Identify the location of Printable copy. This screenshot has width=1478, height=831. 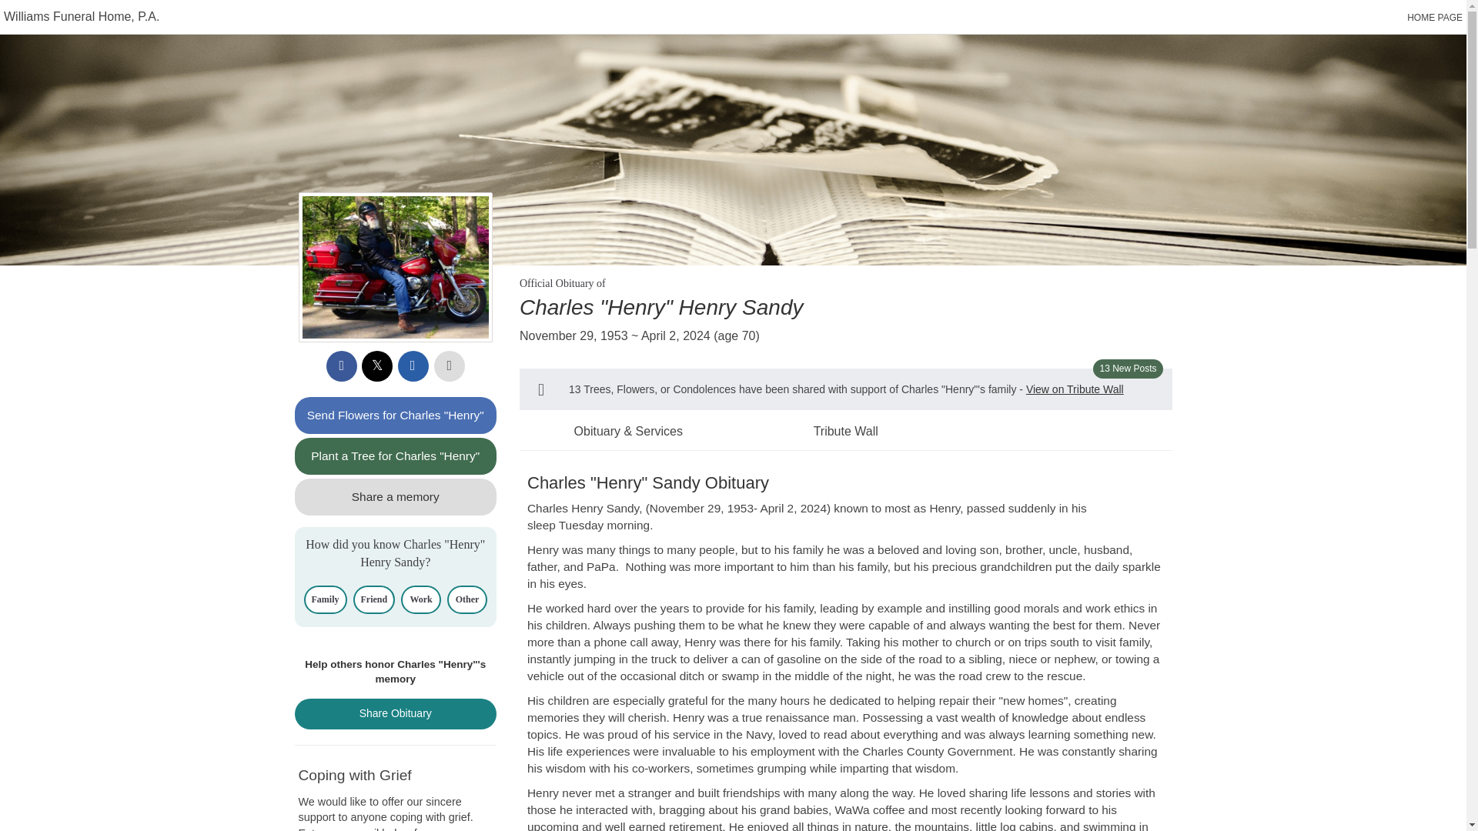
(450, 365).